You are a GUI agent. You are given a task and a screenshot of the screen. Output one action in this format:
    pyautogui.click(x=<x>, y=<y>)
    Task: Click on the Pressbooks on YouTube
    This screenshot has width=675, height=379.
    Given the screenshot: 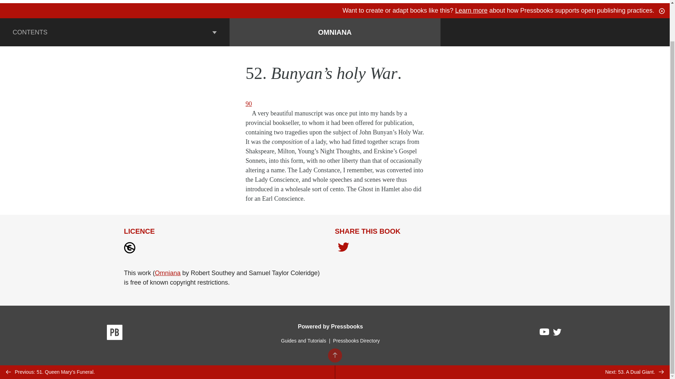 What is the action you would take?
    pyautogui.click(x=545, y=333)
    